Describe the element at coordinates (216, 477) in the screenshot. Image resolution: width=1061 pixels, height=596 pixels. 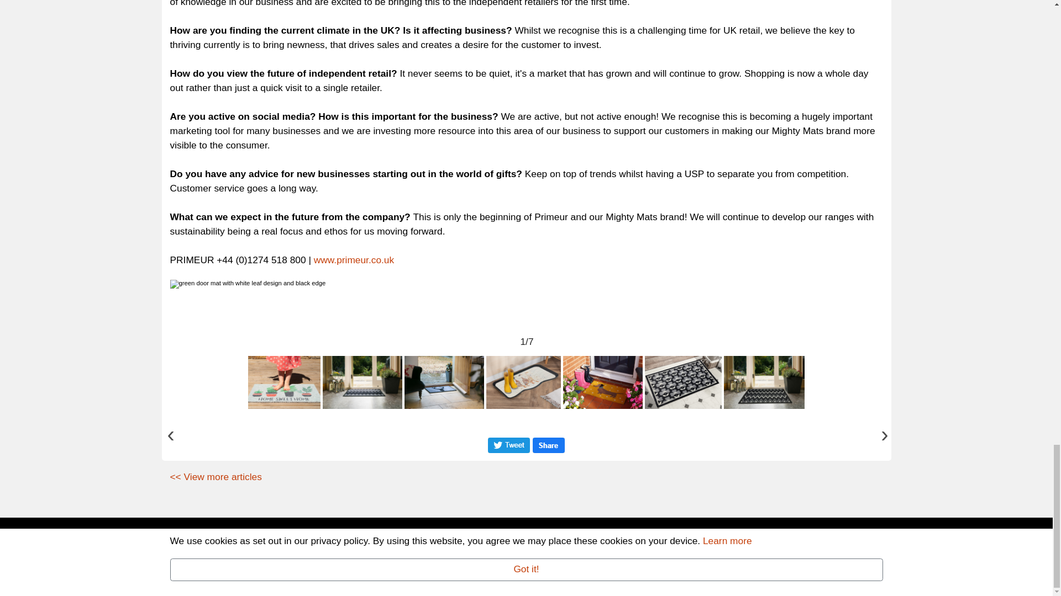
I see `View more articles` at that location.